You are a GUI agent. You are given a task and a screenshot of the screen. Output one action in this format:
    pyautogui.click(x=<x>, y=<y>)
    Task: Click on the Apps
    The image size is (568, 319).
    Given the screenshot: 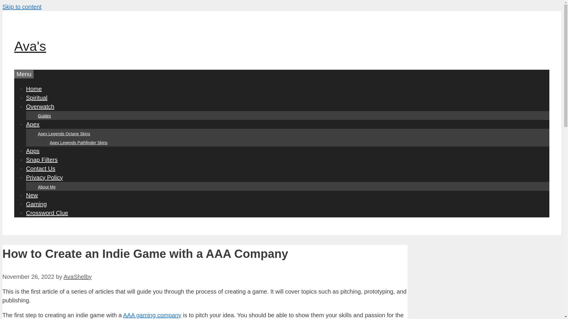 What is the action you would take?
    pyautogui.click(x=33, y=151)
    